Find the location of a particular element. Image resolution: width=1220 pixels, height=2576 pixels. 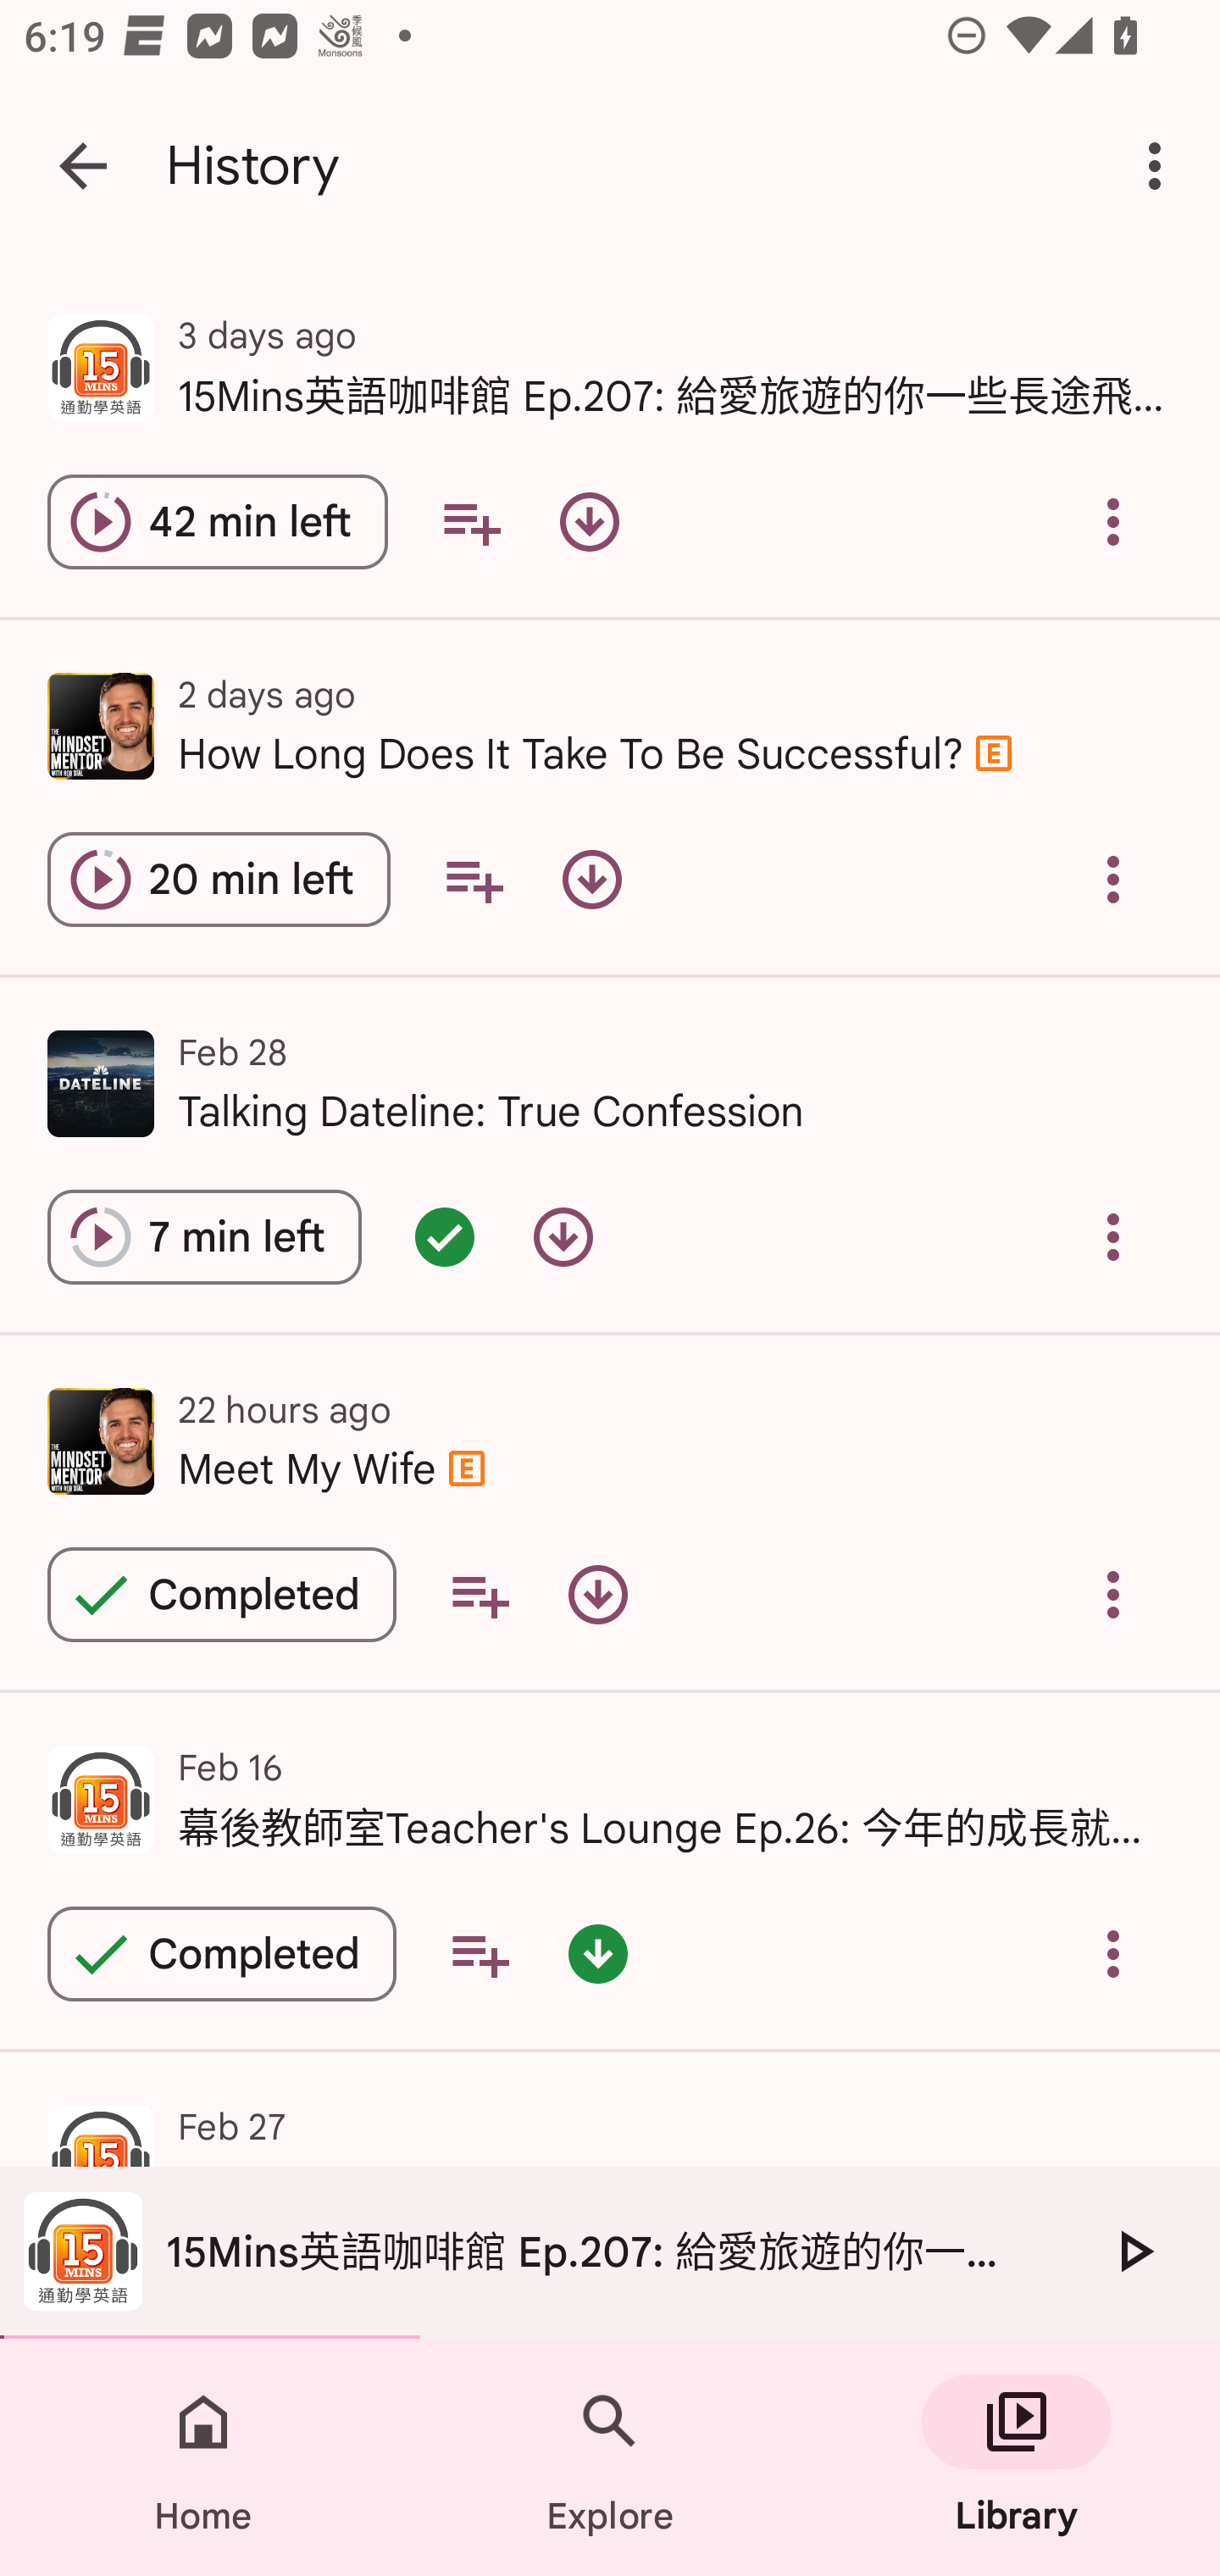

Overflow menu is located at coordinates (1113, 1594).